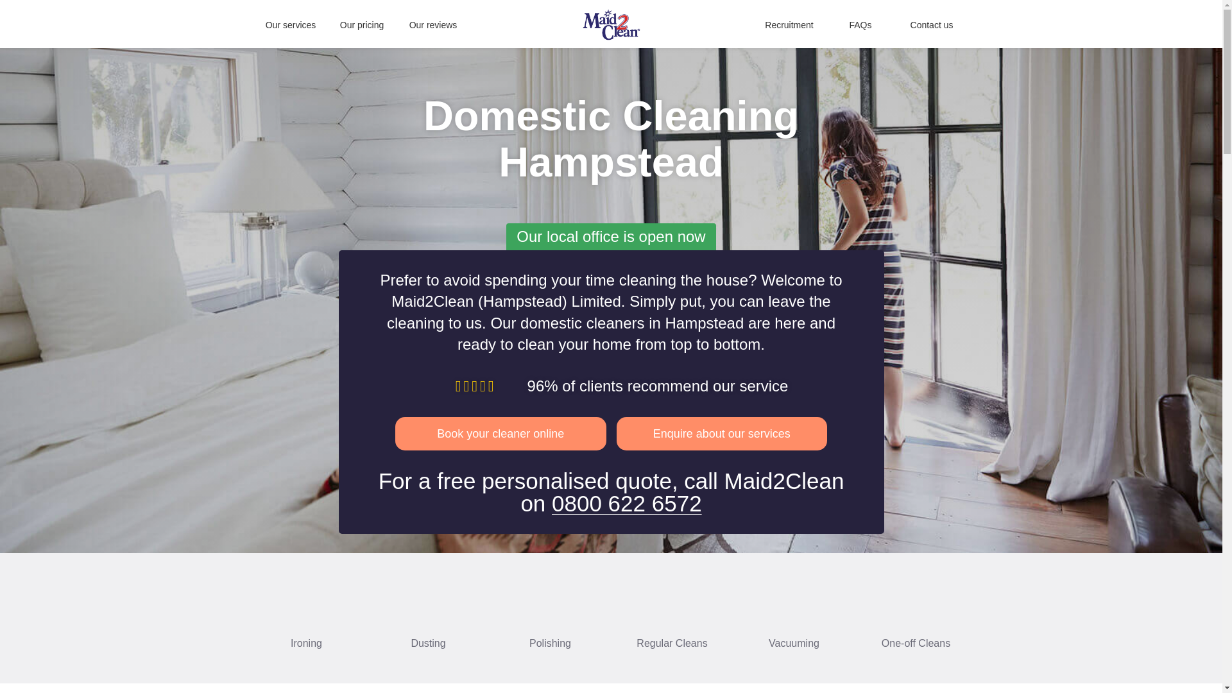 This screenshot has width=1232, height=693. Describe the element at coordinates (291, 24) in the screenshot. I see `Our services` at that location.